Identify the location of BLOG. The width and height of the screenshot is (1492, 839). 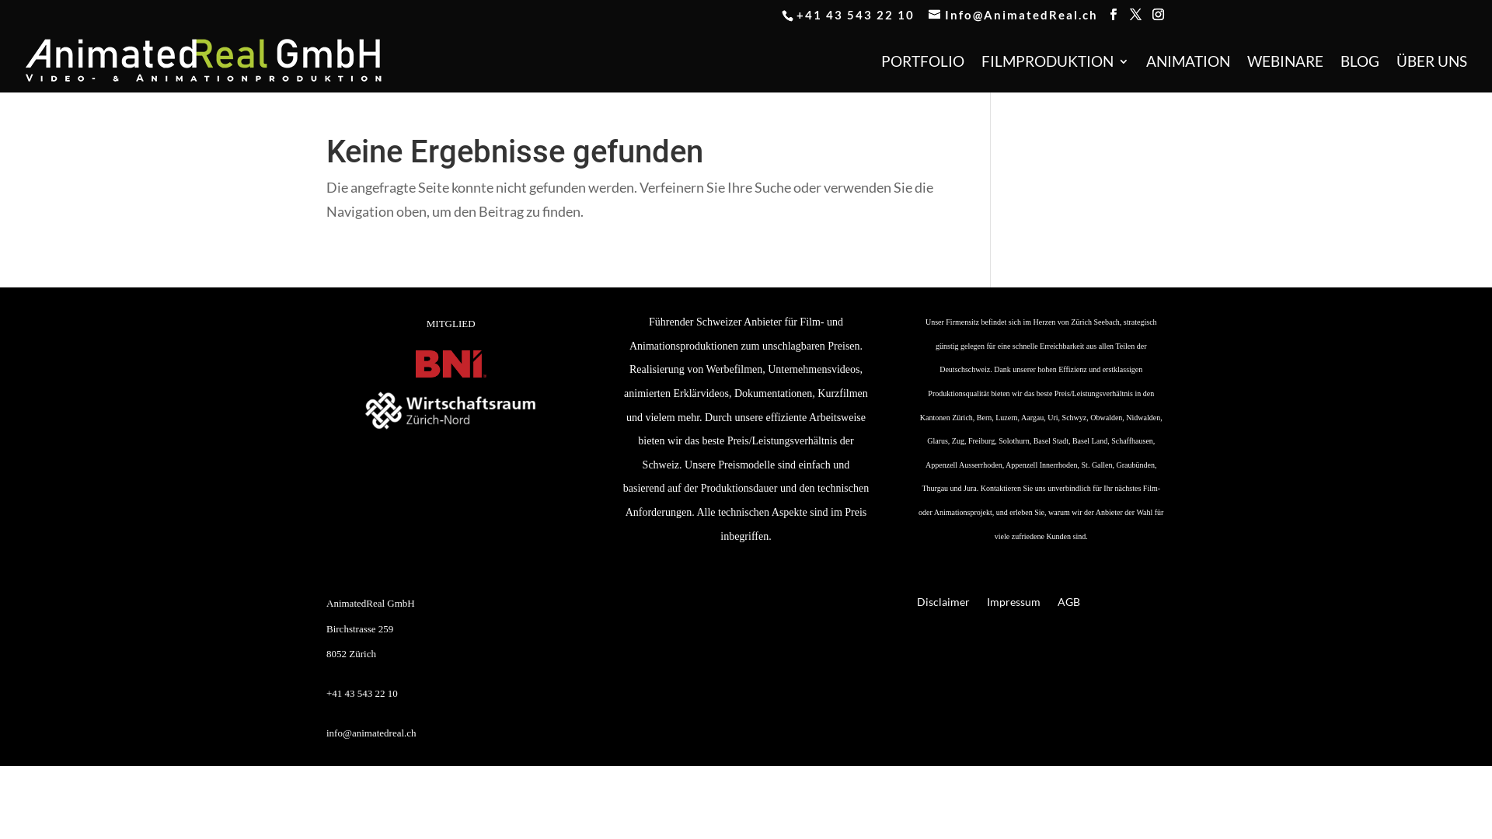
(1360, 75).